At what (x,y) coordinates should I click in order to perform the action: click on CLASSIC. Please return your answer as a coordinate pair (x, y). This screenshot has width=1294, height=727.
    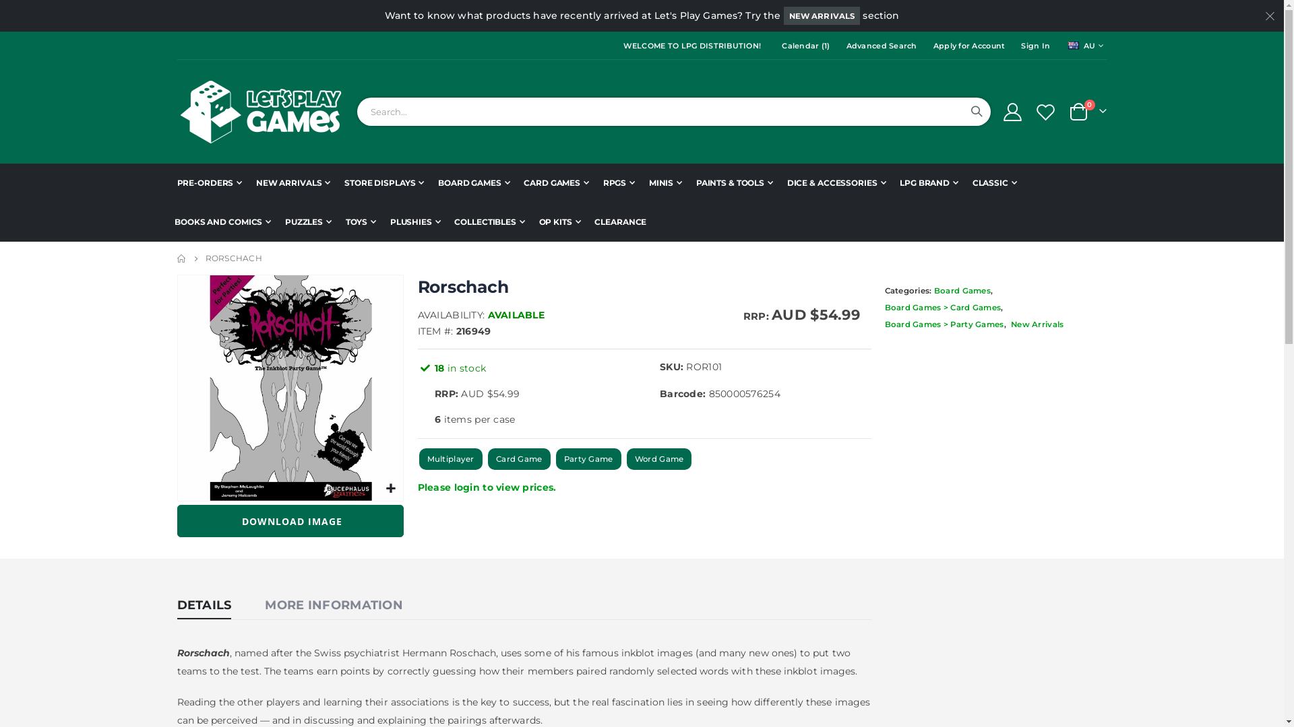
    Looking at the image, I should click on (995, 183).